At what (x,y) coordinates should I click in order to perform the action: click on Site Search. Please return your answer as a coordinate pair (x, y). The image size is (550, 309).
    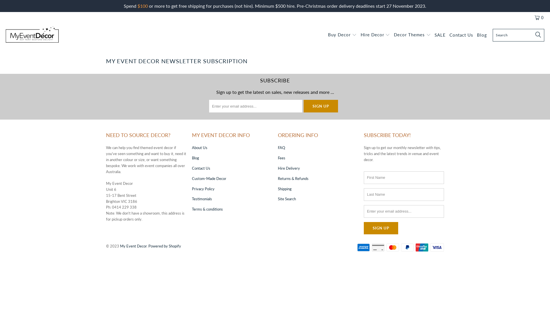
    Looking at the image, I should click on (287, 199).